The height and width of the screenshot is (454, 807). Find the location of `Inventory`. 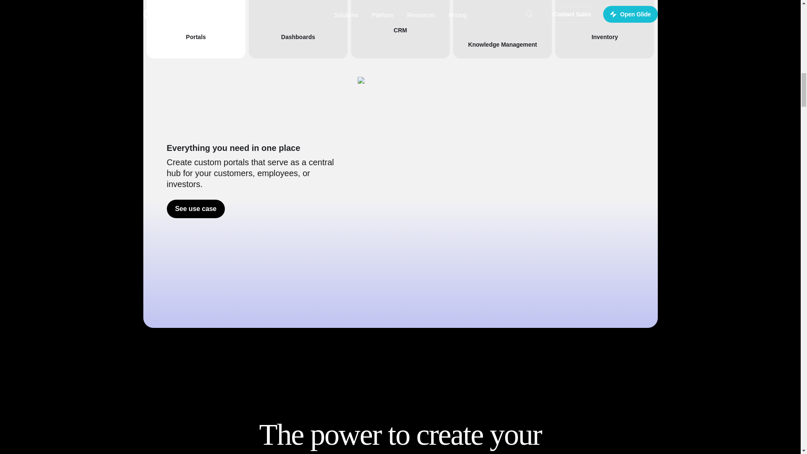

Inventory is located at coordinates (604, 29).